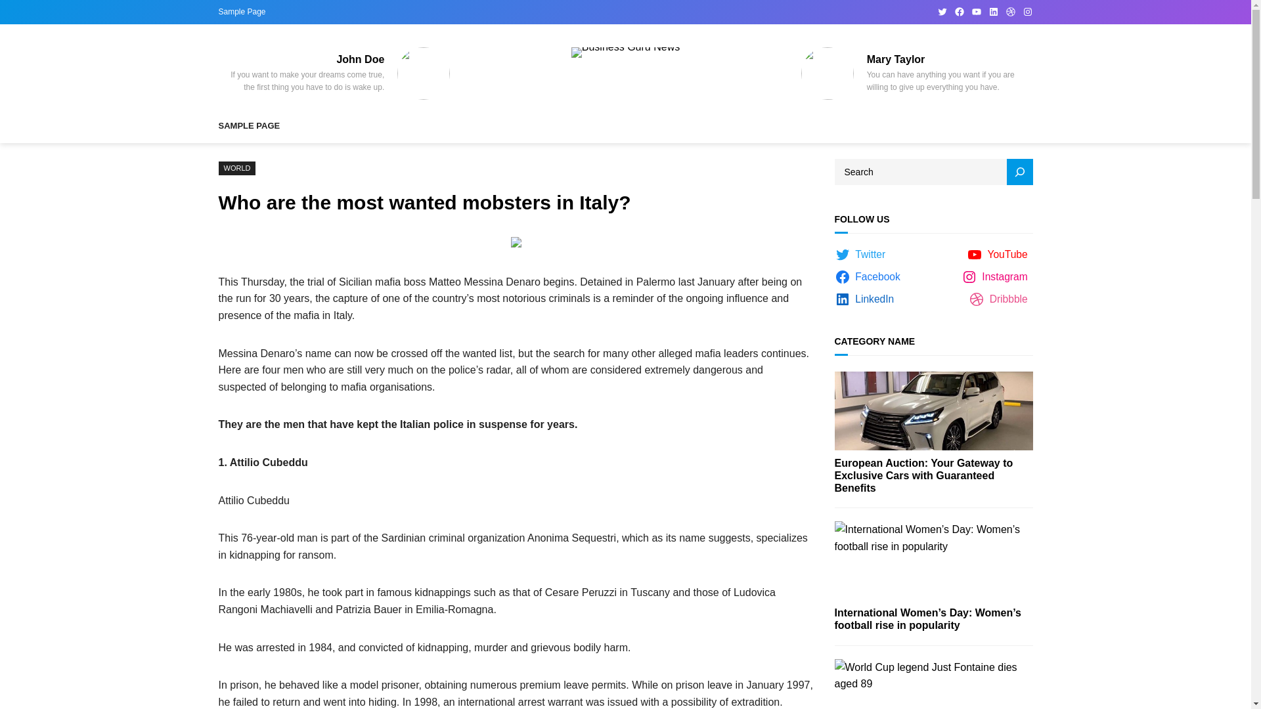 The image size is (1261, 709). Describe the element at coordinates (874, 341) in the screenshot. I see `CATEGORY NAME` at that location.